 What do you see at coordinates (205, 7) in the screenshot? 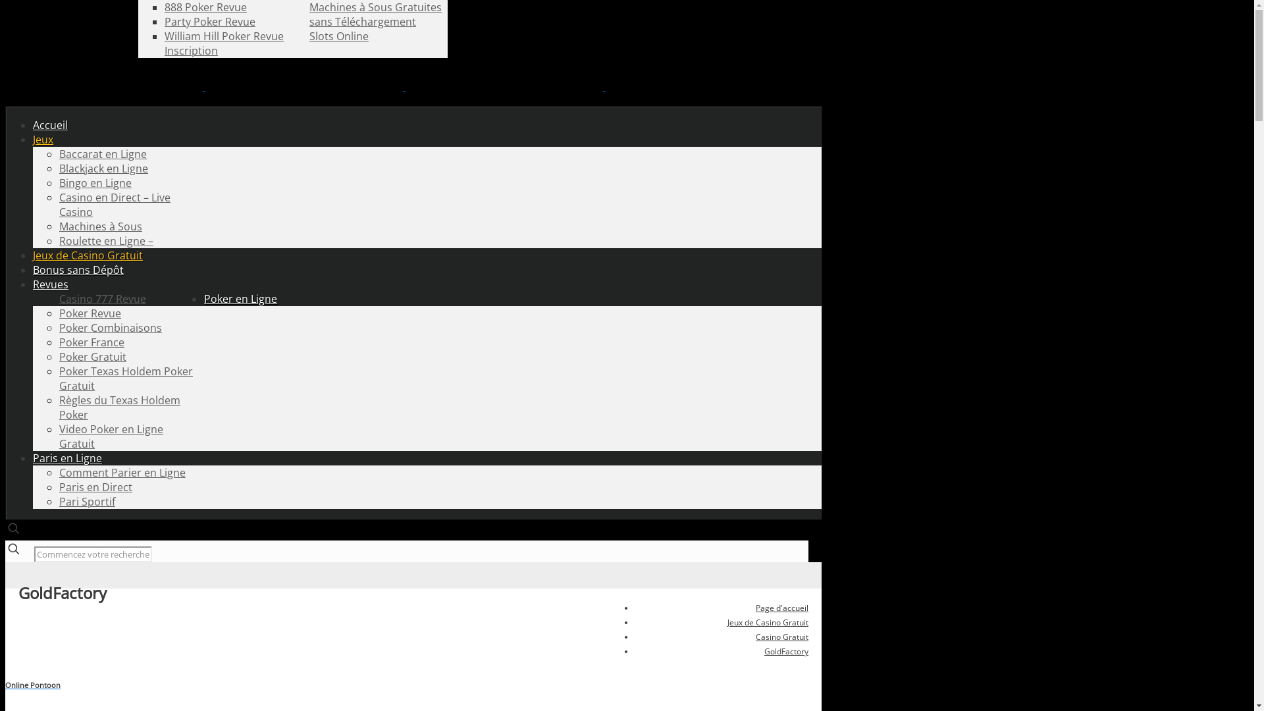
I see `888 Poker Revue` at bounding box center [205, 7].